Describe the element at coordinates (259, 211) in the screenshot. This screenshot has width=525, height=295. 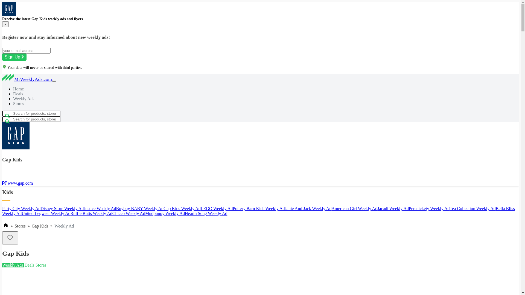
I see `Bella Bliss Weekly Ad` at that location.